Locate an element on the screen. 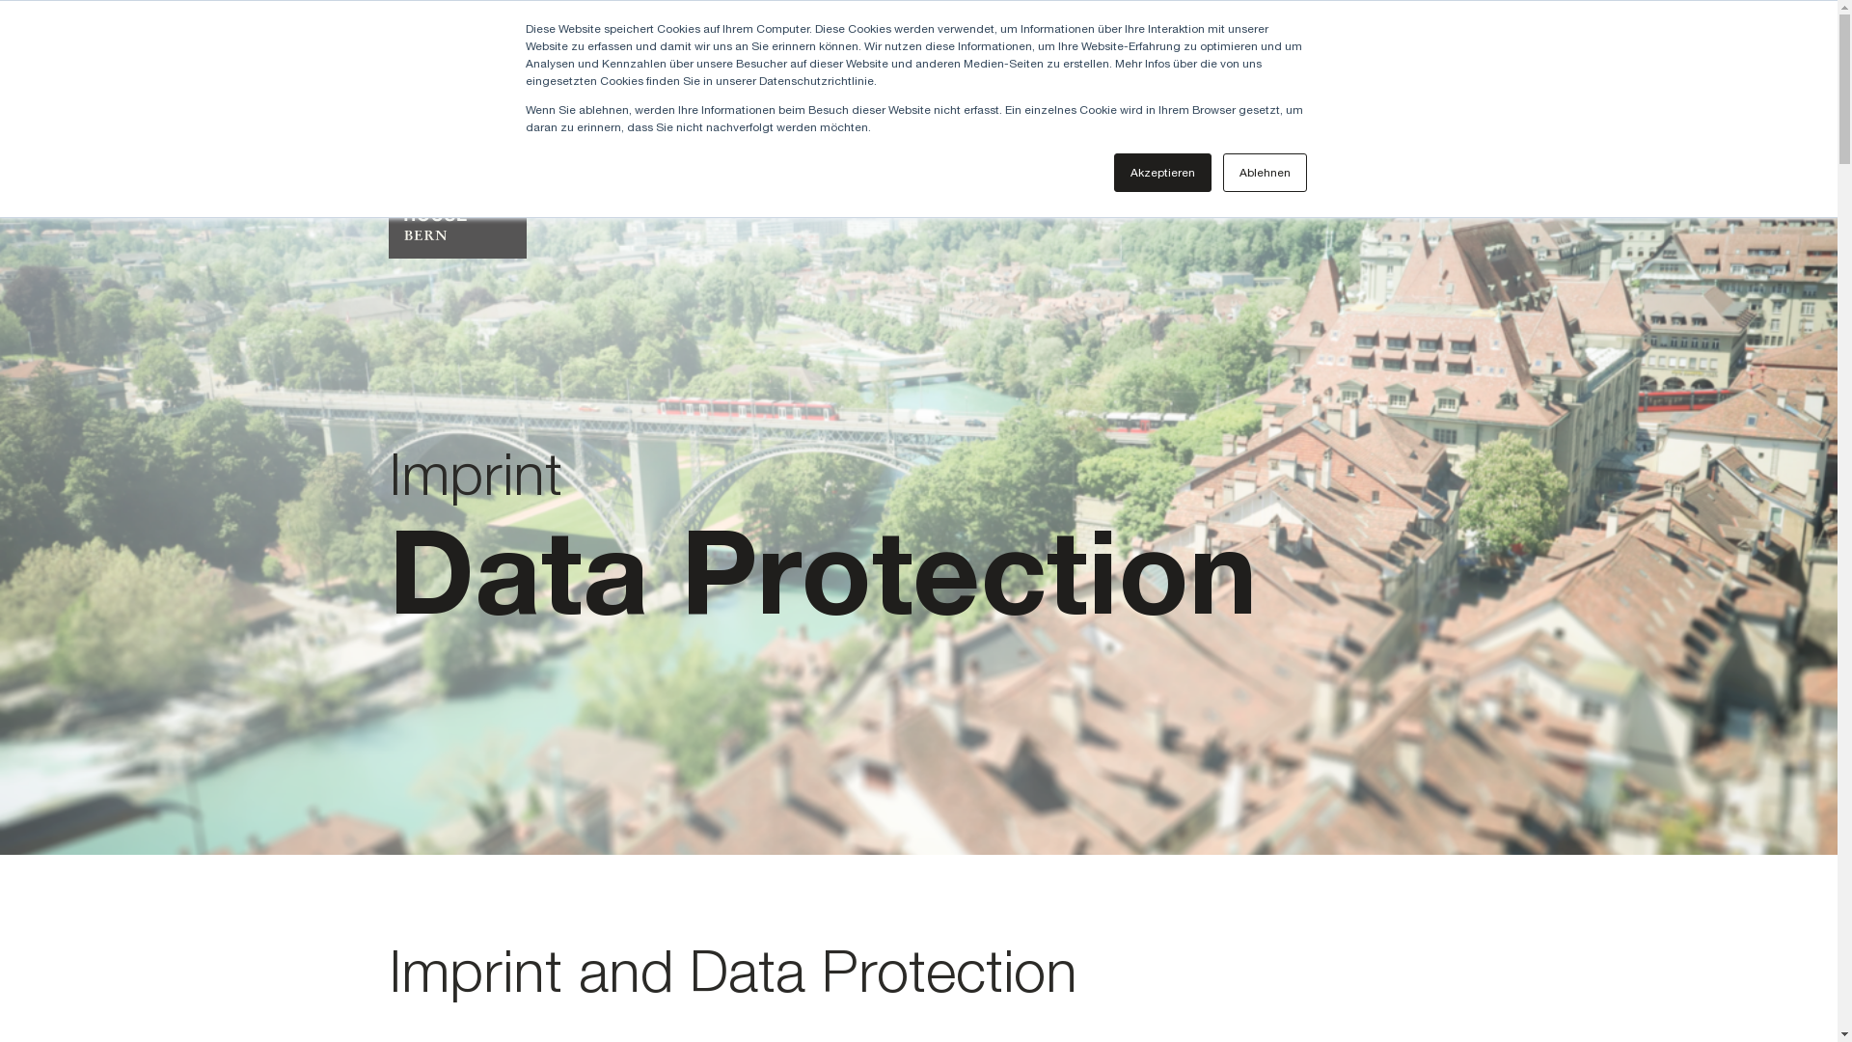  DE is located at coordinates (1412, 47).